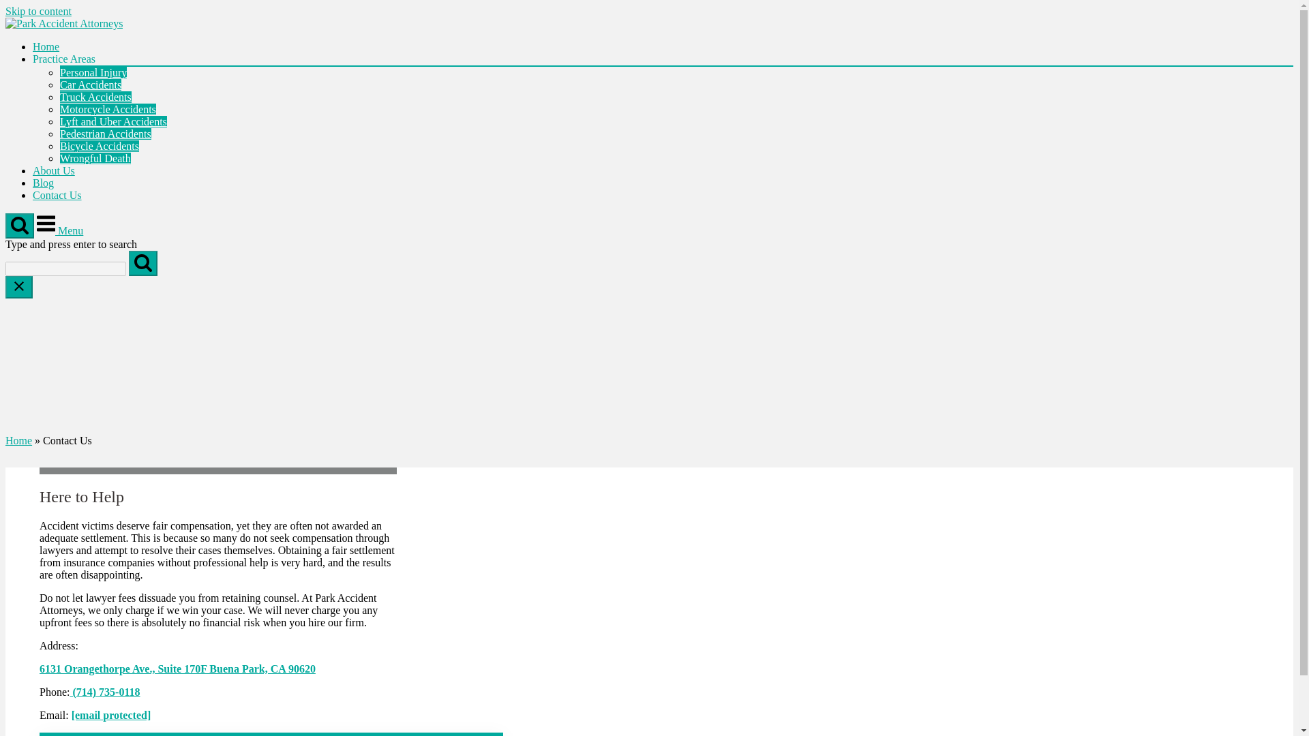 The image size is (1309, 736). I want to click on Car Accidents, so click(91, 85).